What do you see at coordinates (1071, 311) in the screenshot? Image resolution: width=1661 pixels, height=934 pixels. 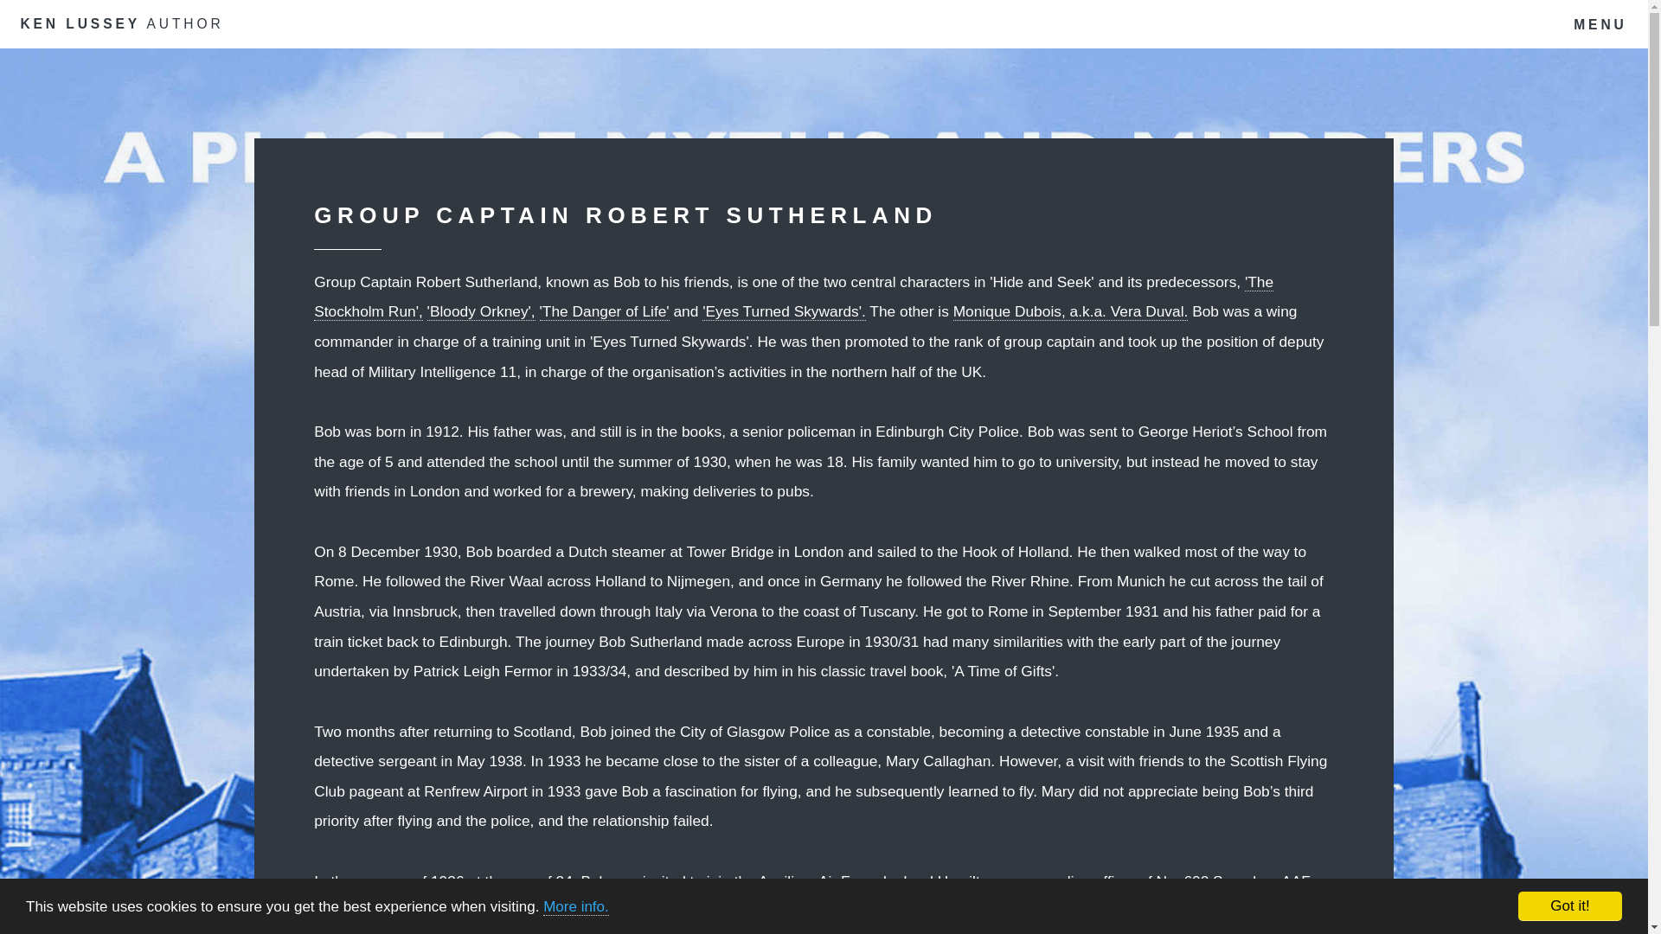 I see `Monique Dubois, a.k.a. Vera Duval.` at bounding box center [1071, 311].